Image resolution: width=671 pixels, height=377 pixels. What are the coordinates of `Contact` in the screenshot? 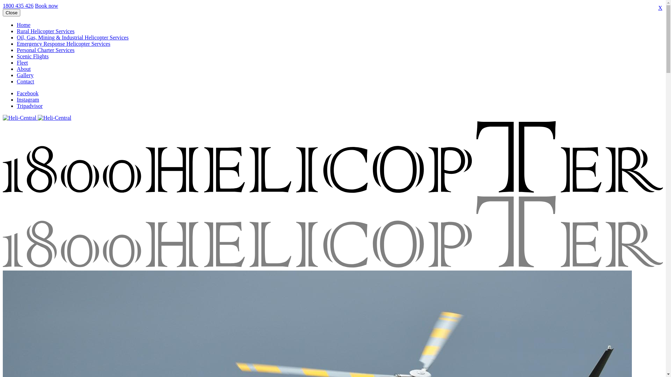 It's located at (26, 82).